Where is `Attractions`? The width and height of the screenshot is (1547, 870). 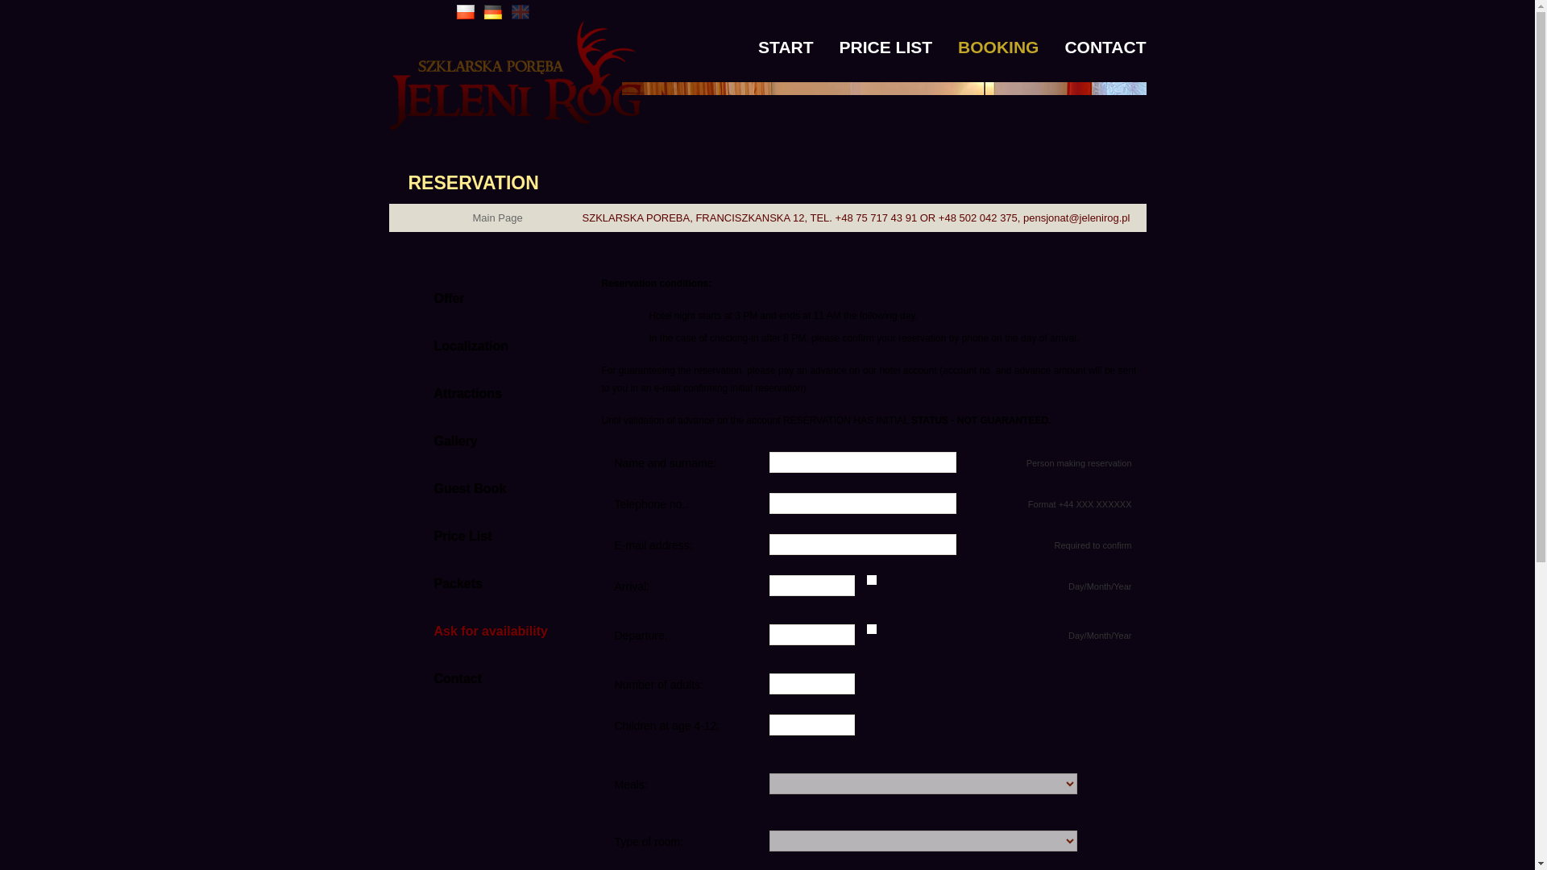
Attractions is located at coordinates (477, 393).